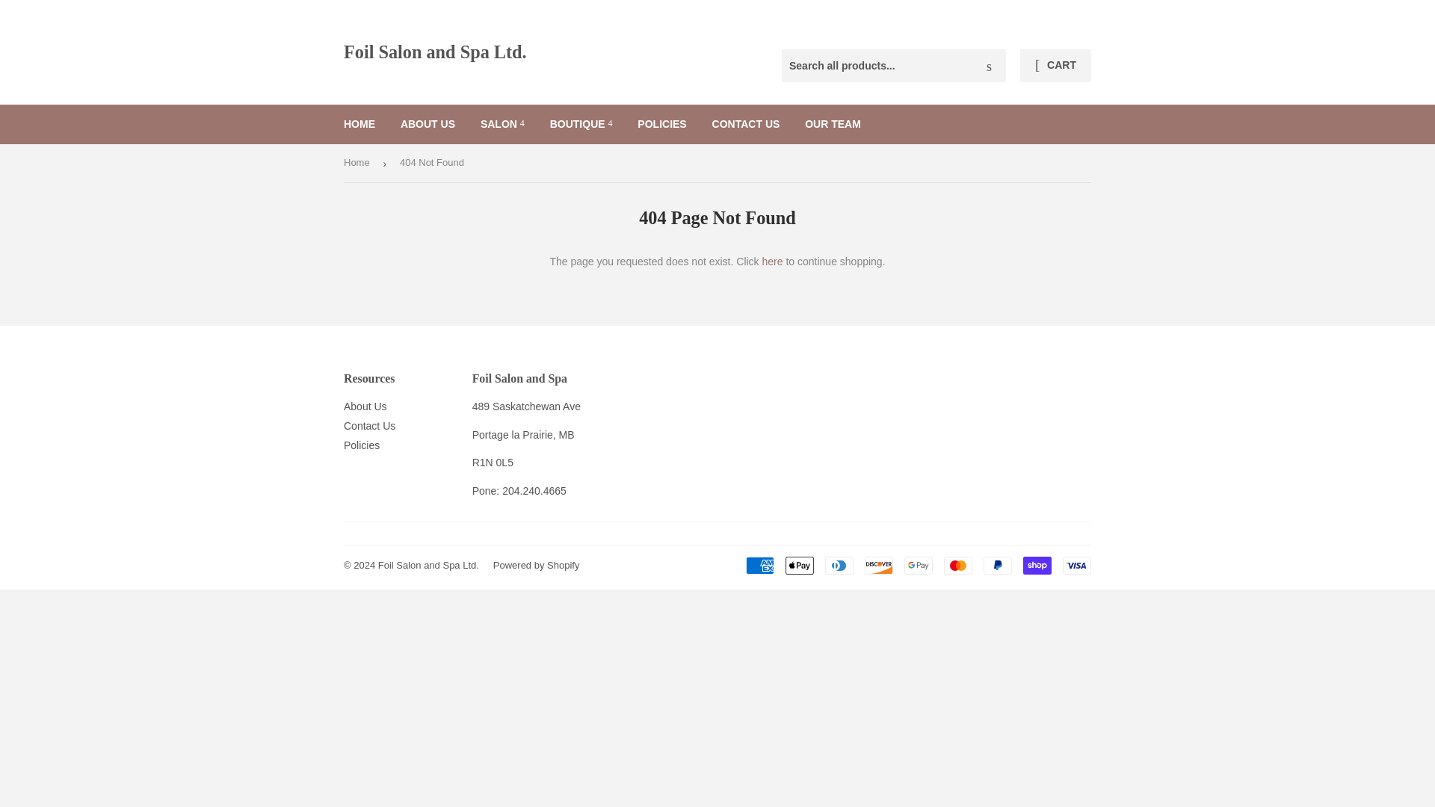  I want to click on Search, so click(989, 67).